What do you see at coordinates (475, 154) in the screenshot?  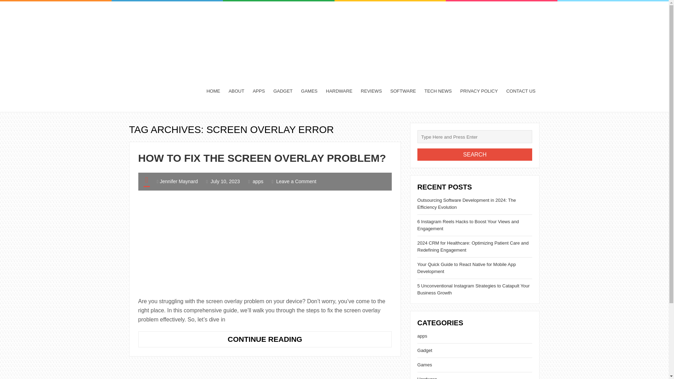 I see `Search` at bounding box center [475, 154].